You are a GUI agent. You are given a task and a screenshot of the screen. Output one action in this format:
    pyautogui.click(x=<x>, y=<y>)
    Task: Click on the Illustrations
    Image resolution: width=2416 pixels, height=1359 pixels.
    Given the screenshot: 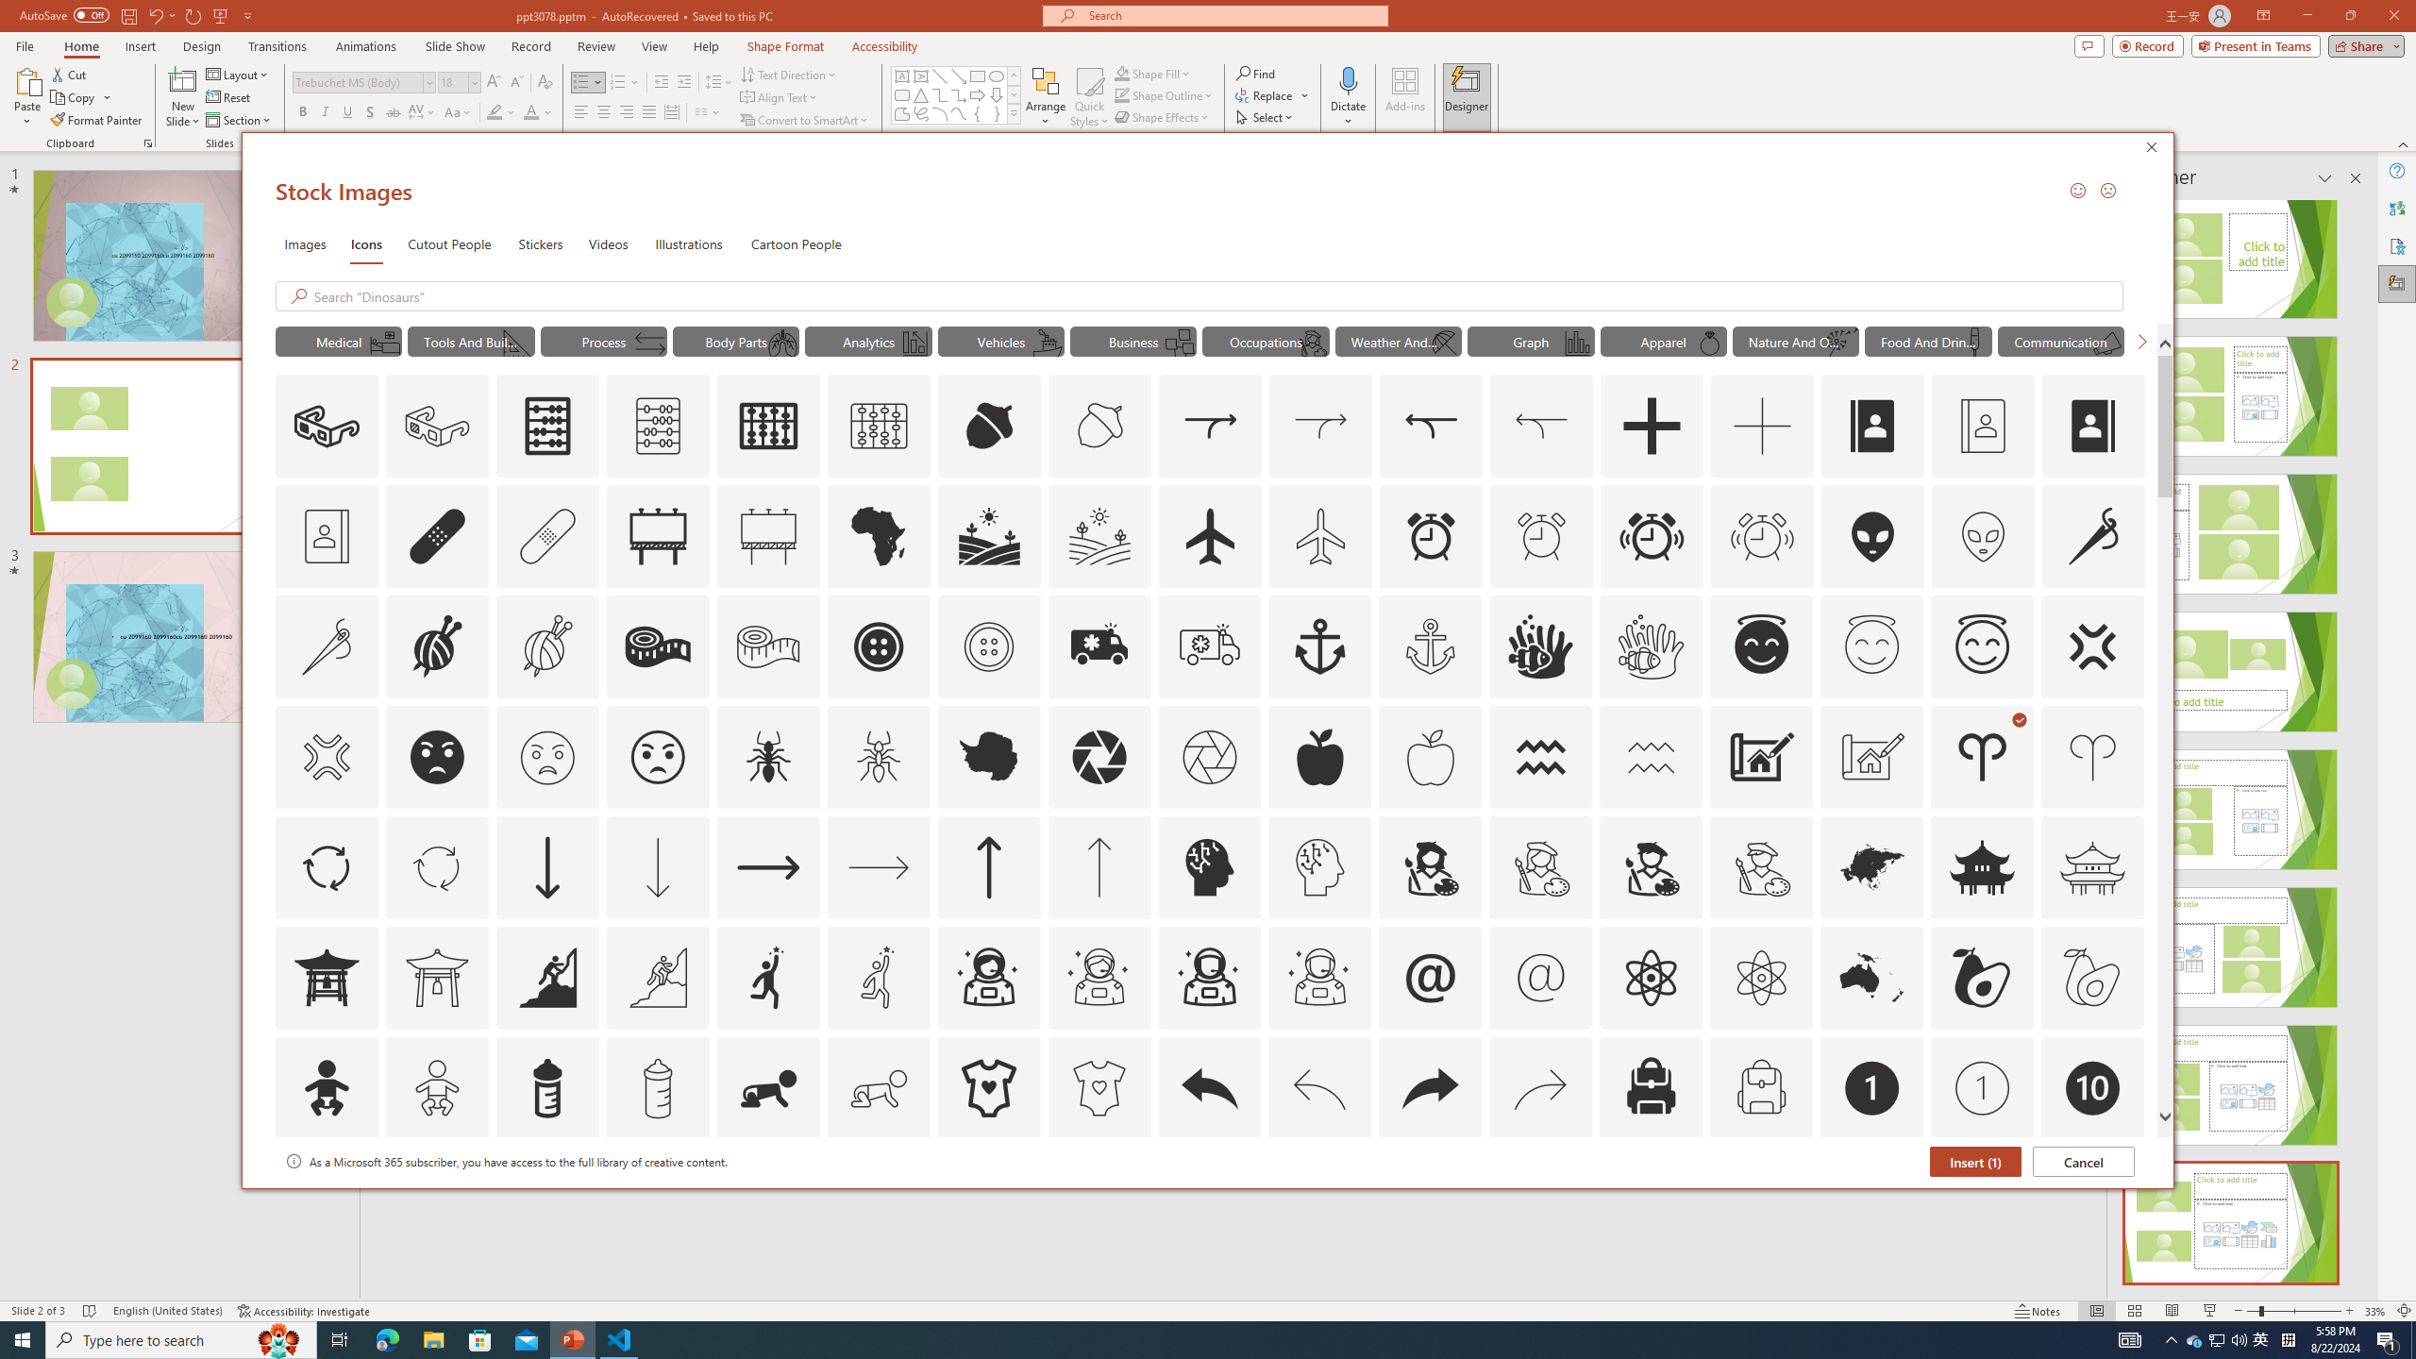 What is the action you would take?
    pyautogui.click(x=689, y=243)
    